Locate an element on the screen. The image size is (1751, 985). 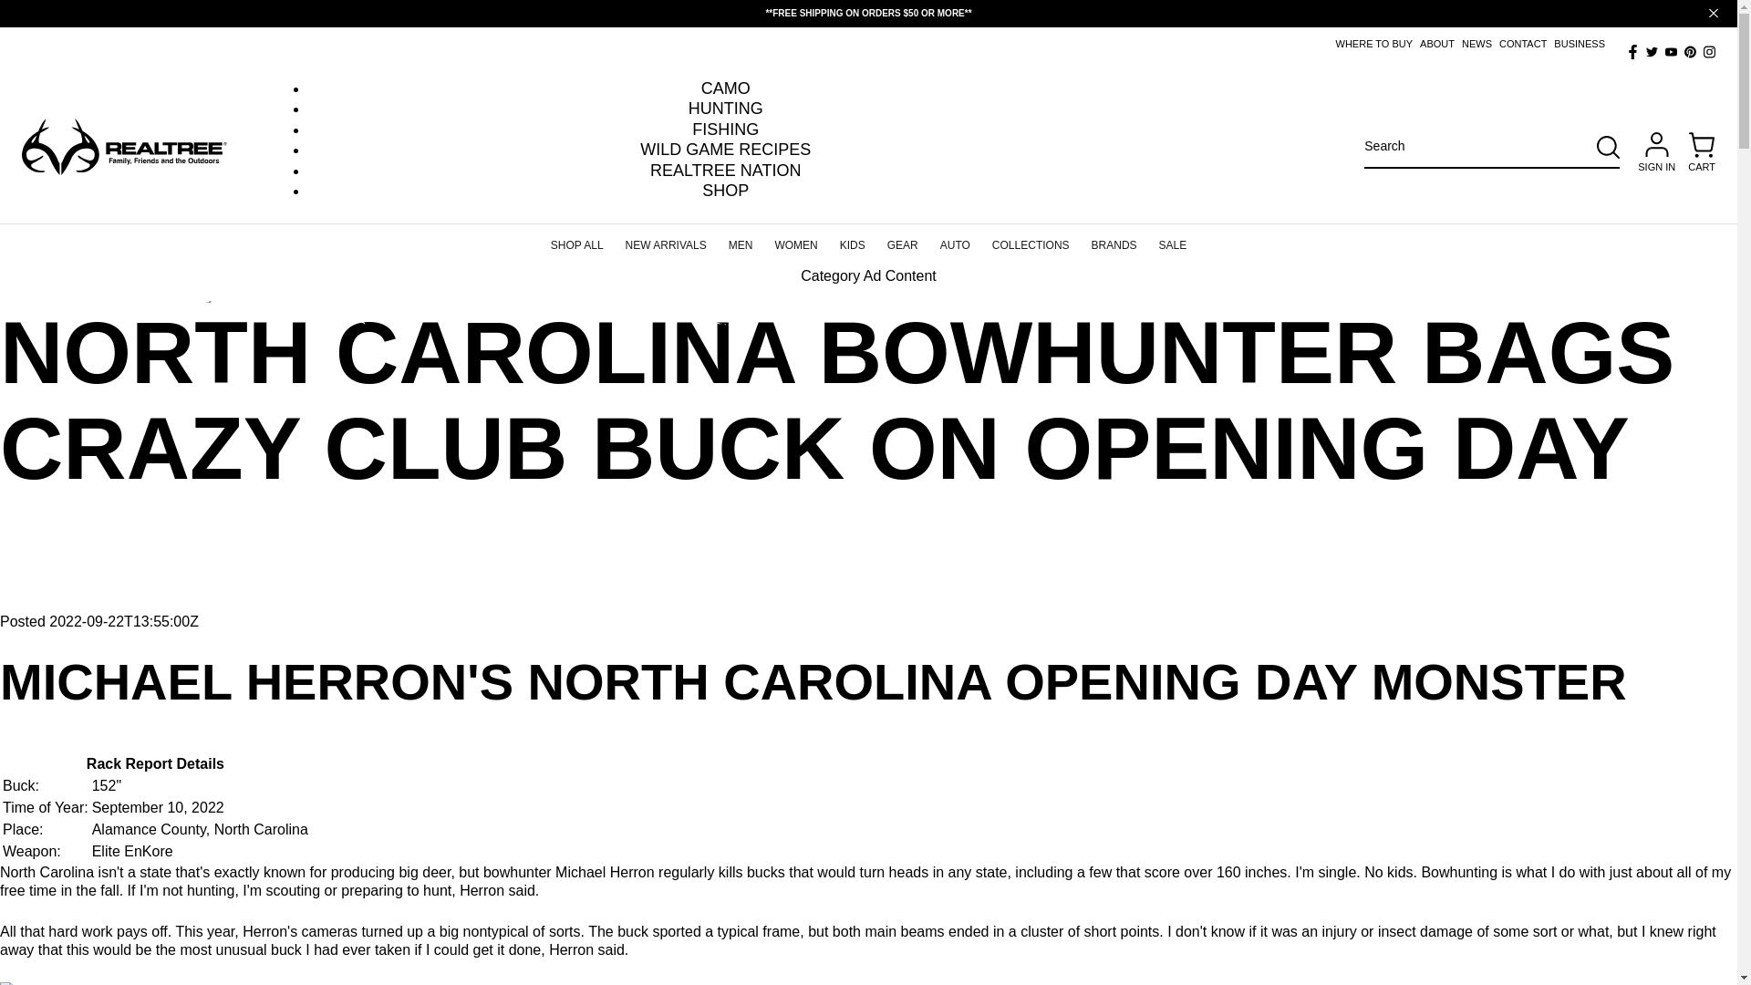
Close promo bar is located at coordinates (1713, 13).